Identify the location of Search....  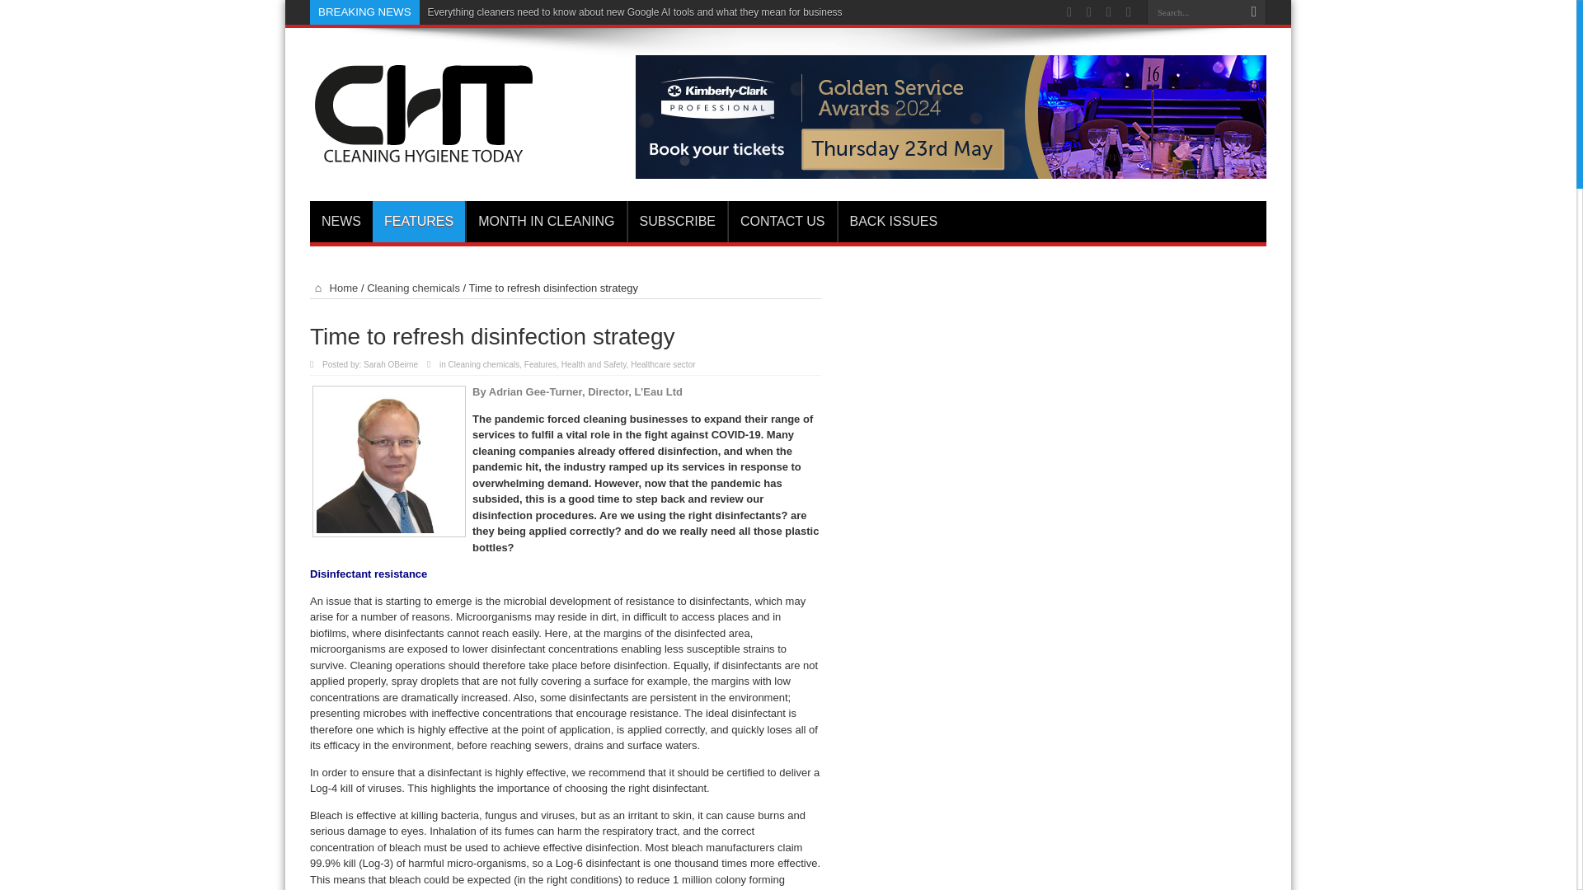
(1194, 12).